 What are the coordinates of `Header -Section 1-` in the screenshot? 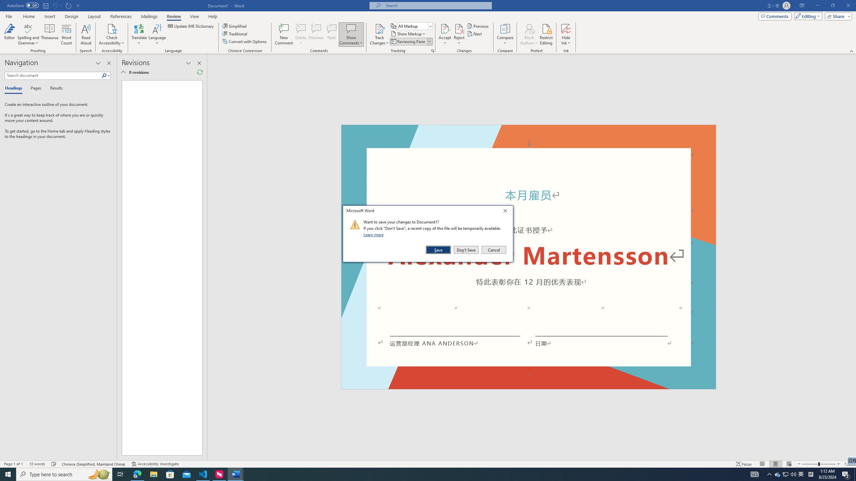 It's located at (528, 132).